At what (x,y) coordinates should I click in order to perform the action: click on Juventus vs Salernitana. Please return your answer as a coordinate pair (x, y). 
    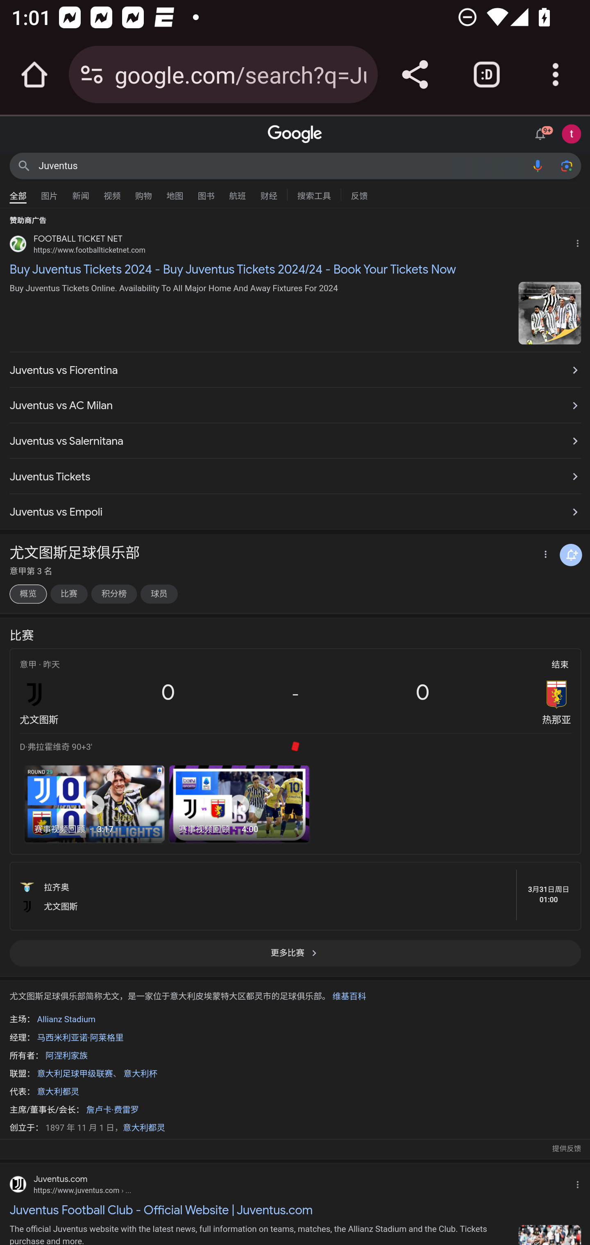
    Looking at the image, I should click on (295, 441).